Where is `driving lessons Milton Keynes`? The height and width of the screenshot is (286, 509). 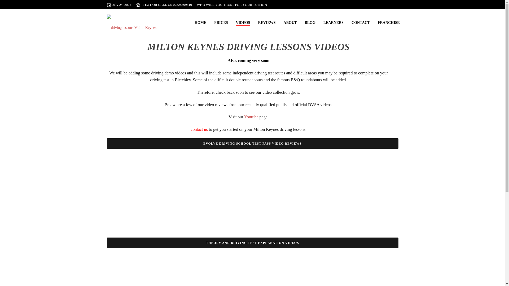
driving lessons Milton Keynes is located at coordinates (133, 22).